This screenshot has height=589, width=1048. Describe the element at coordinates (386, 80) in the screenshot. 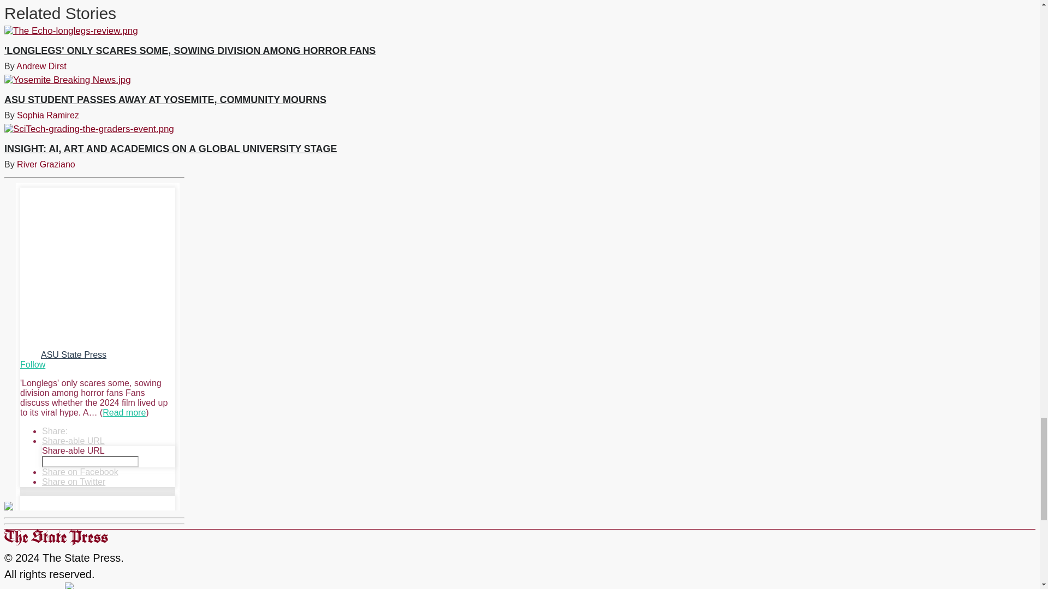

I see `ASU student passes away at Yosemite, community mourns` at that location.